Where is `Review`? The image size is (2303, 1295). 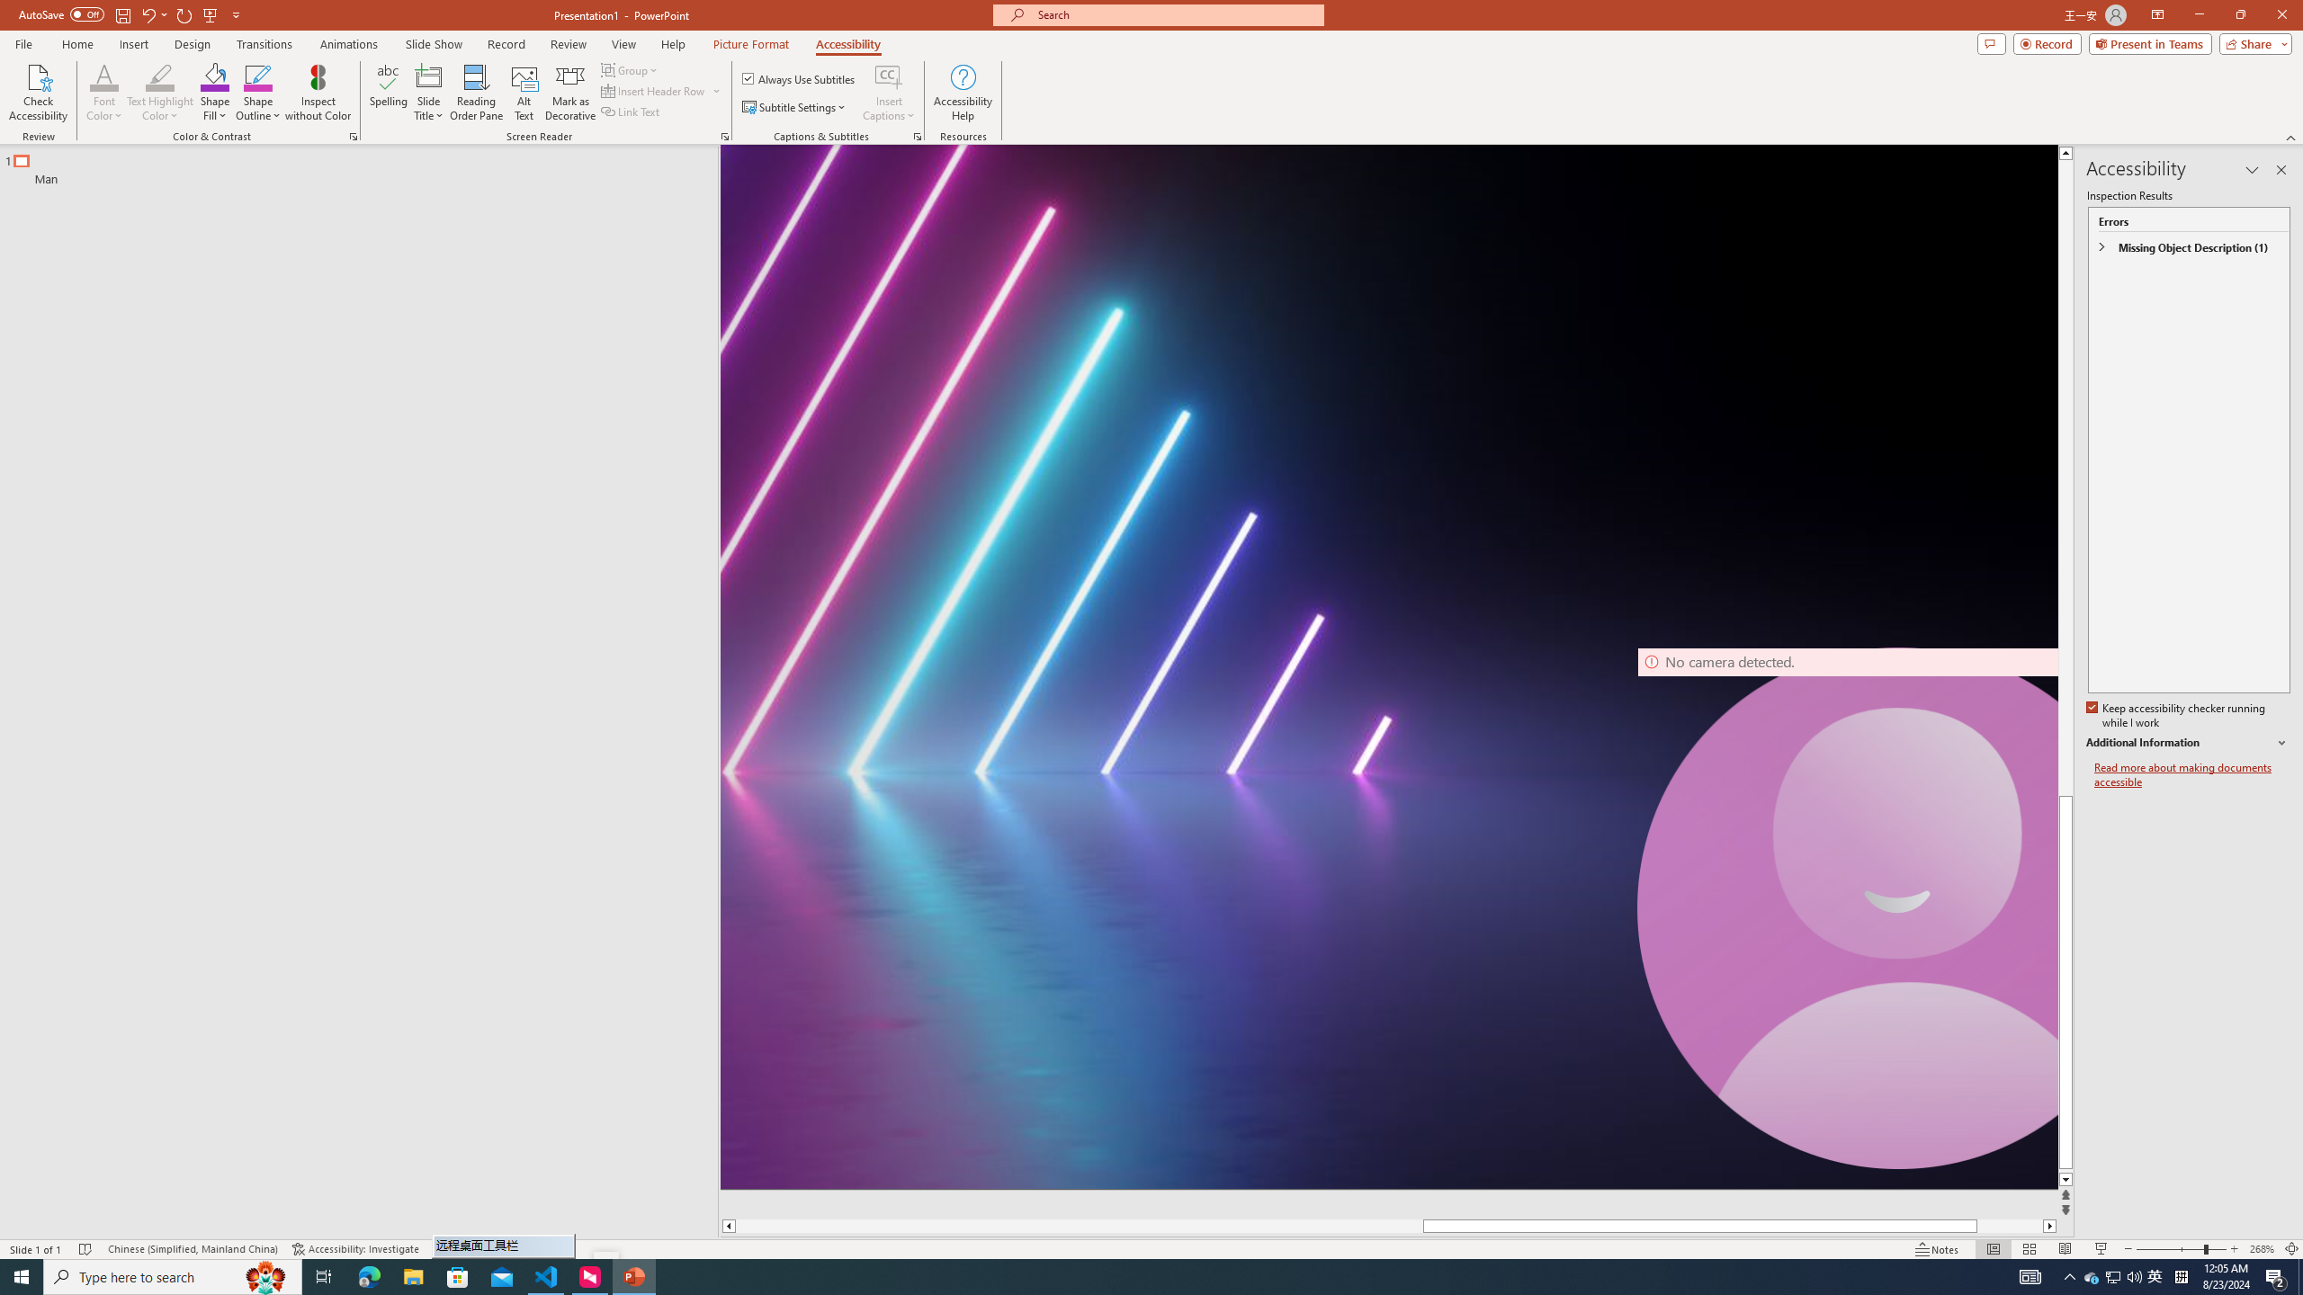 Review is located at coordinates (569, 44).